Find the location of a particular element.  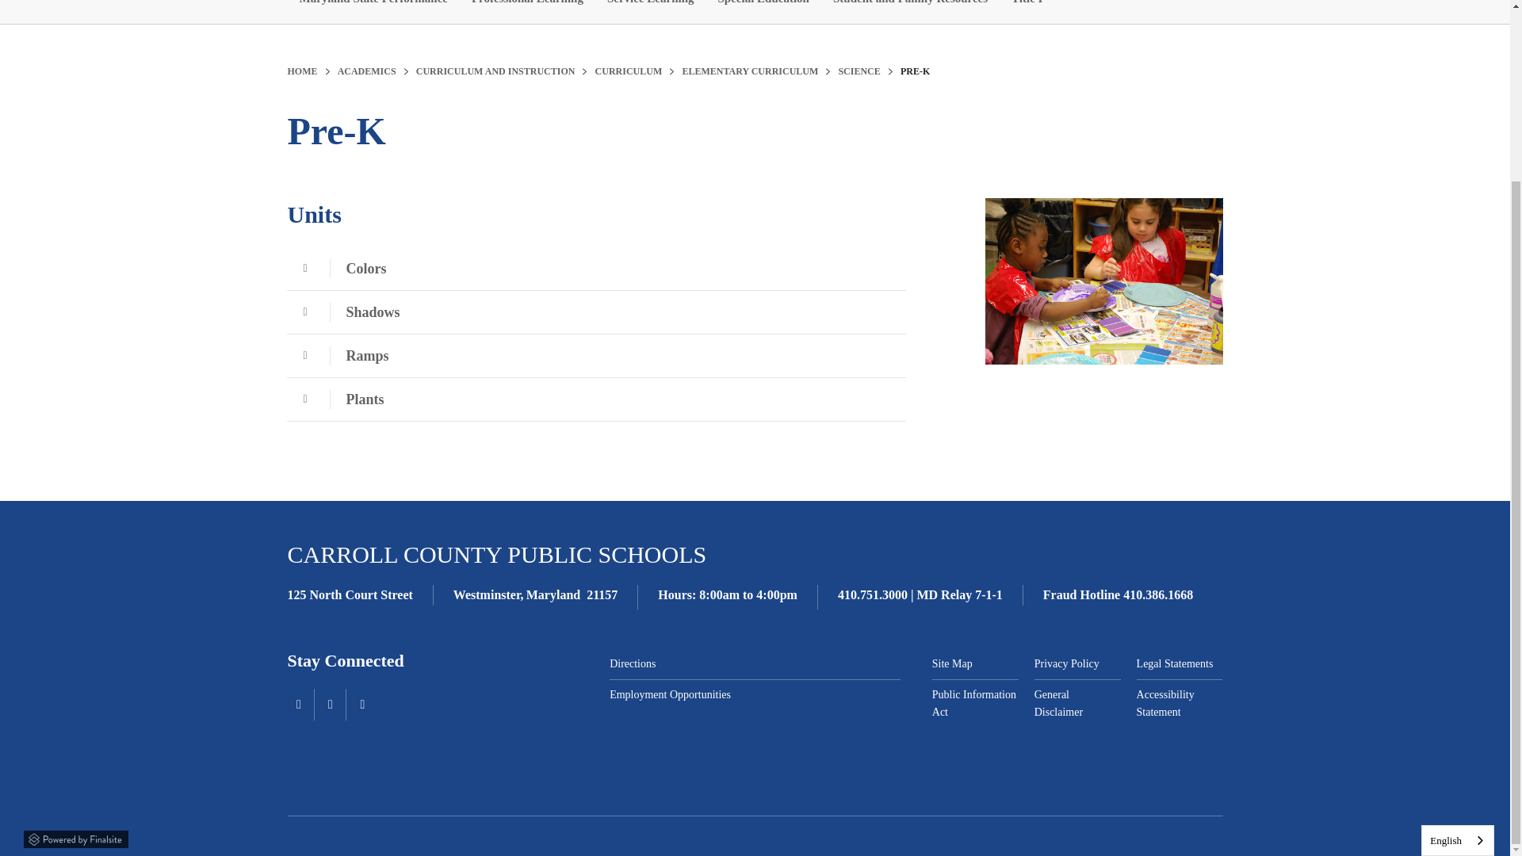

Powered by Finalsite opens in a new window is located at coordinates (76, 837).